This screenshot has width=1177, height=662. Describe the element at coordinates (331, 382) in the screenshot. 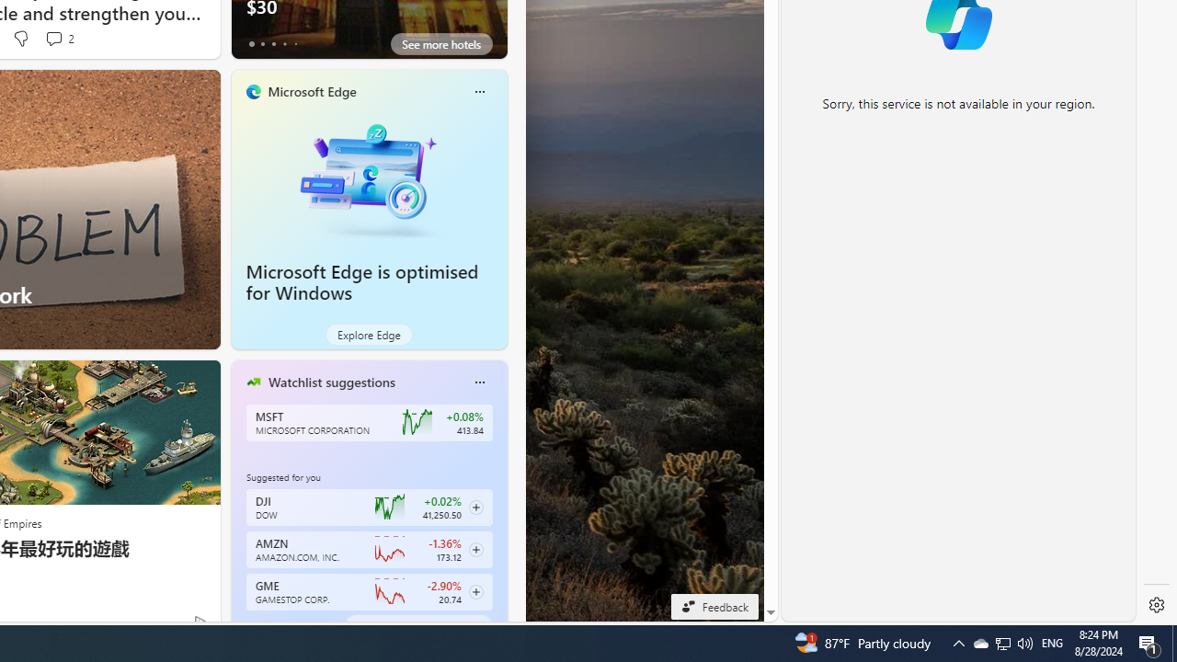

I see `Watchlist suggestions` at that location.